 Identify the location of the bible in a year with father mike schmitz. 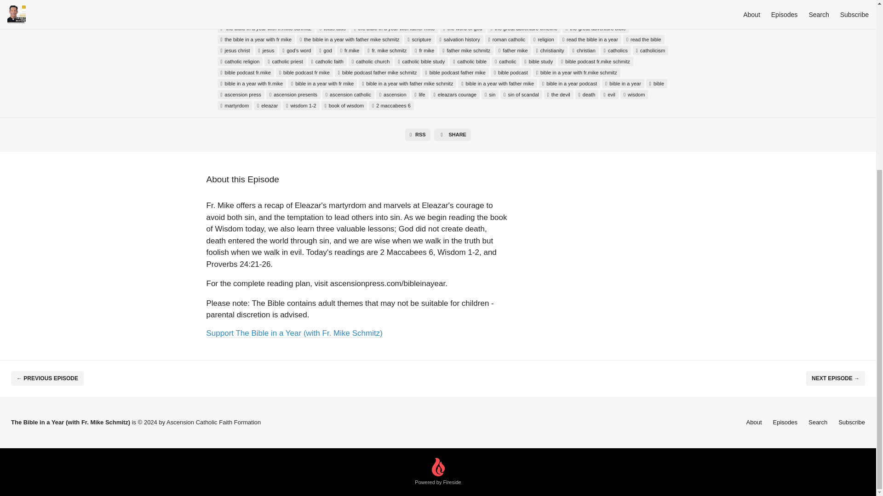
(350, 39).